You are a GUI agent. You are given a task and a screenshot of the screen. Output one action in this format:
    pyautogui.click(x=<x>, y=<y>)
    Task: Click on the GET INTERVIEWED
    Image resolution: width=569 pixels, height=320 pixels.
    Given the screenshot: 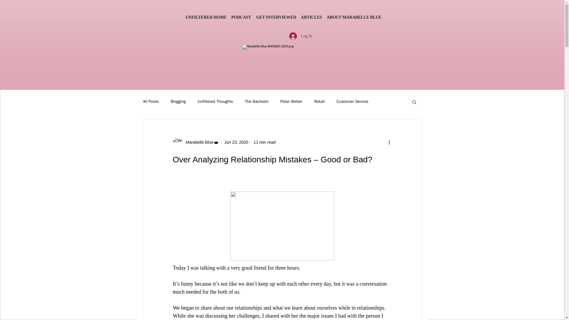 What is the action you would take?
    pyautogui.click(x=275, y=17)
    